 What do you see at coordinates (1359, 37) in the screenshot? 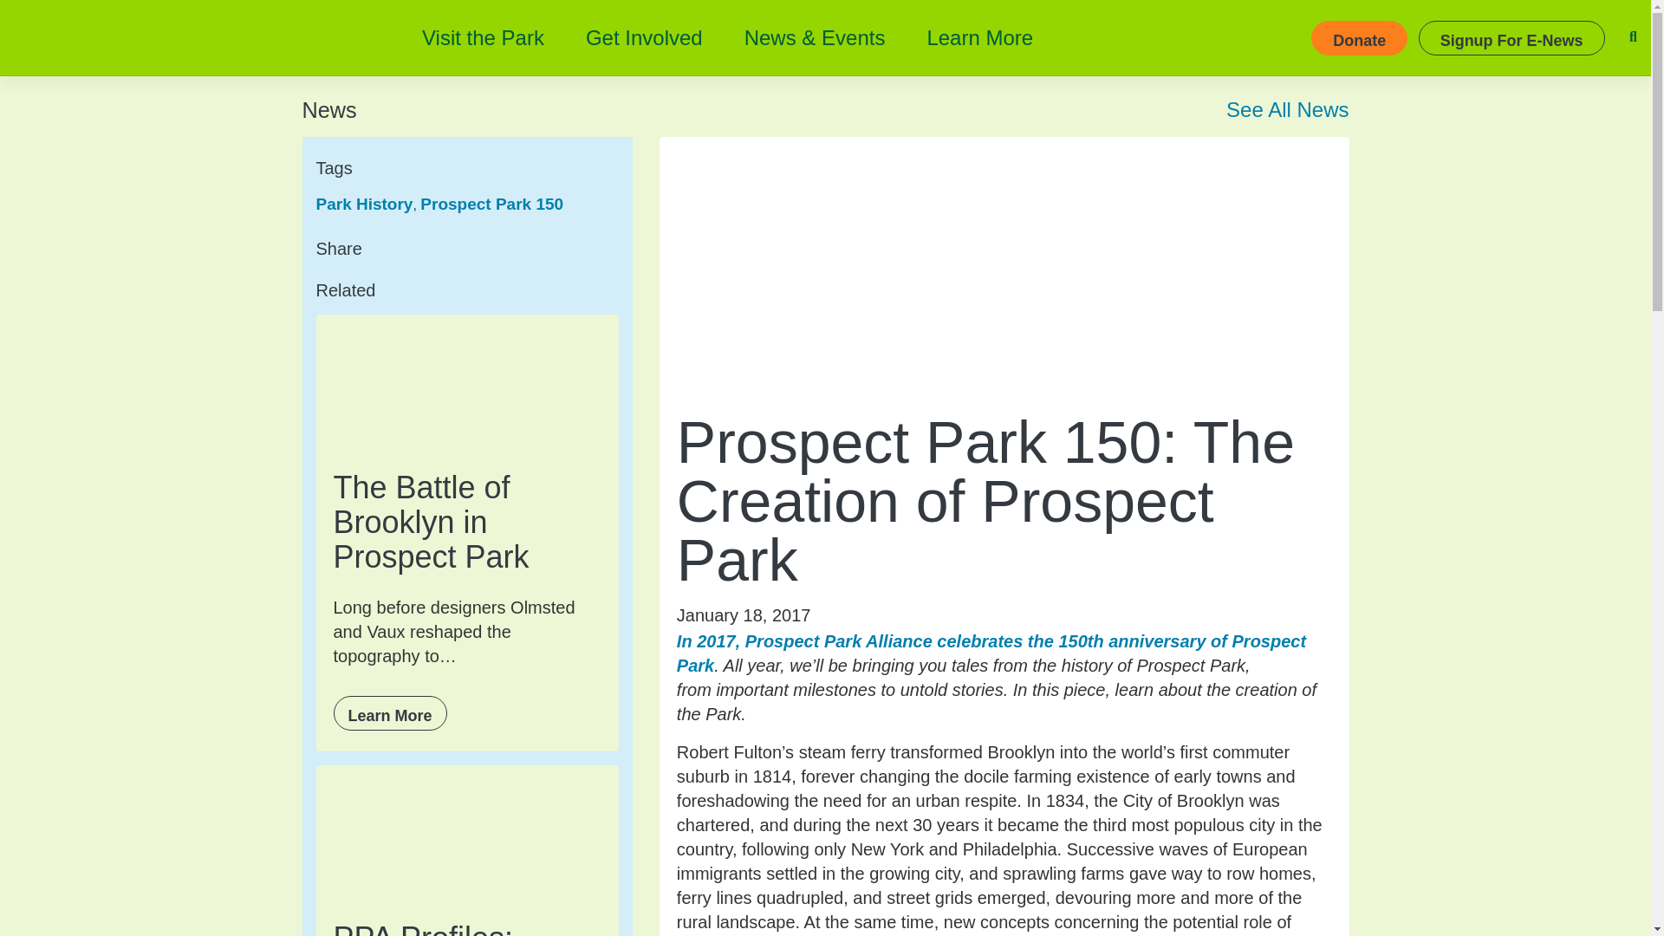
I see `Donate` at bounding box center [1359, 37].